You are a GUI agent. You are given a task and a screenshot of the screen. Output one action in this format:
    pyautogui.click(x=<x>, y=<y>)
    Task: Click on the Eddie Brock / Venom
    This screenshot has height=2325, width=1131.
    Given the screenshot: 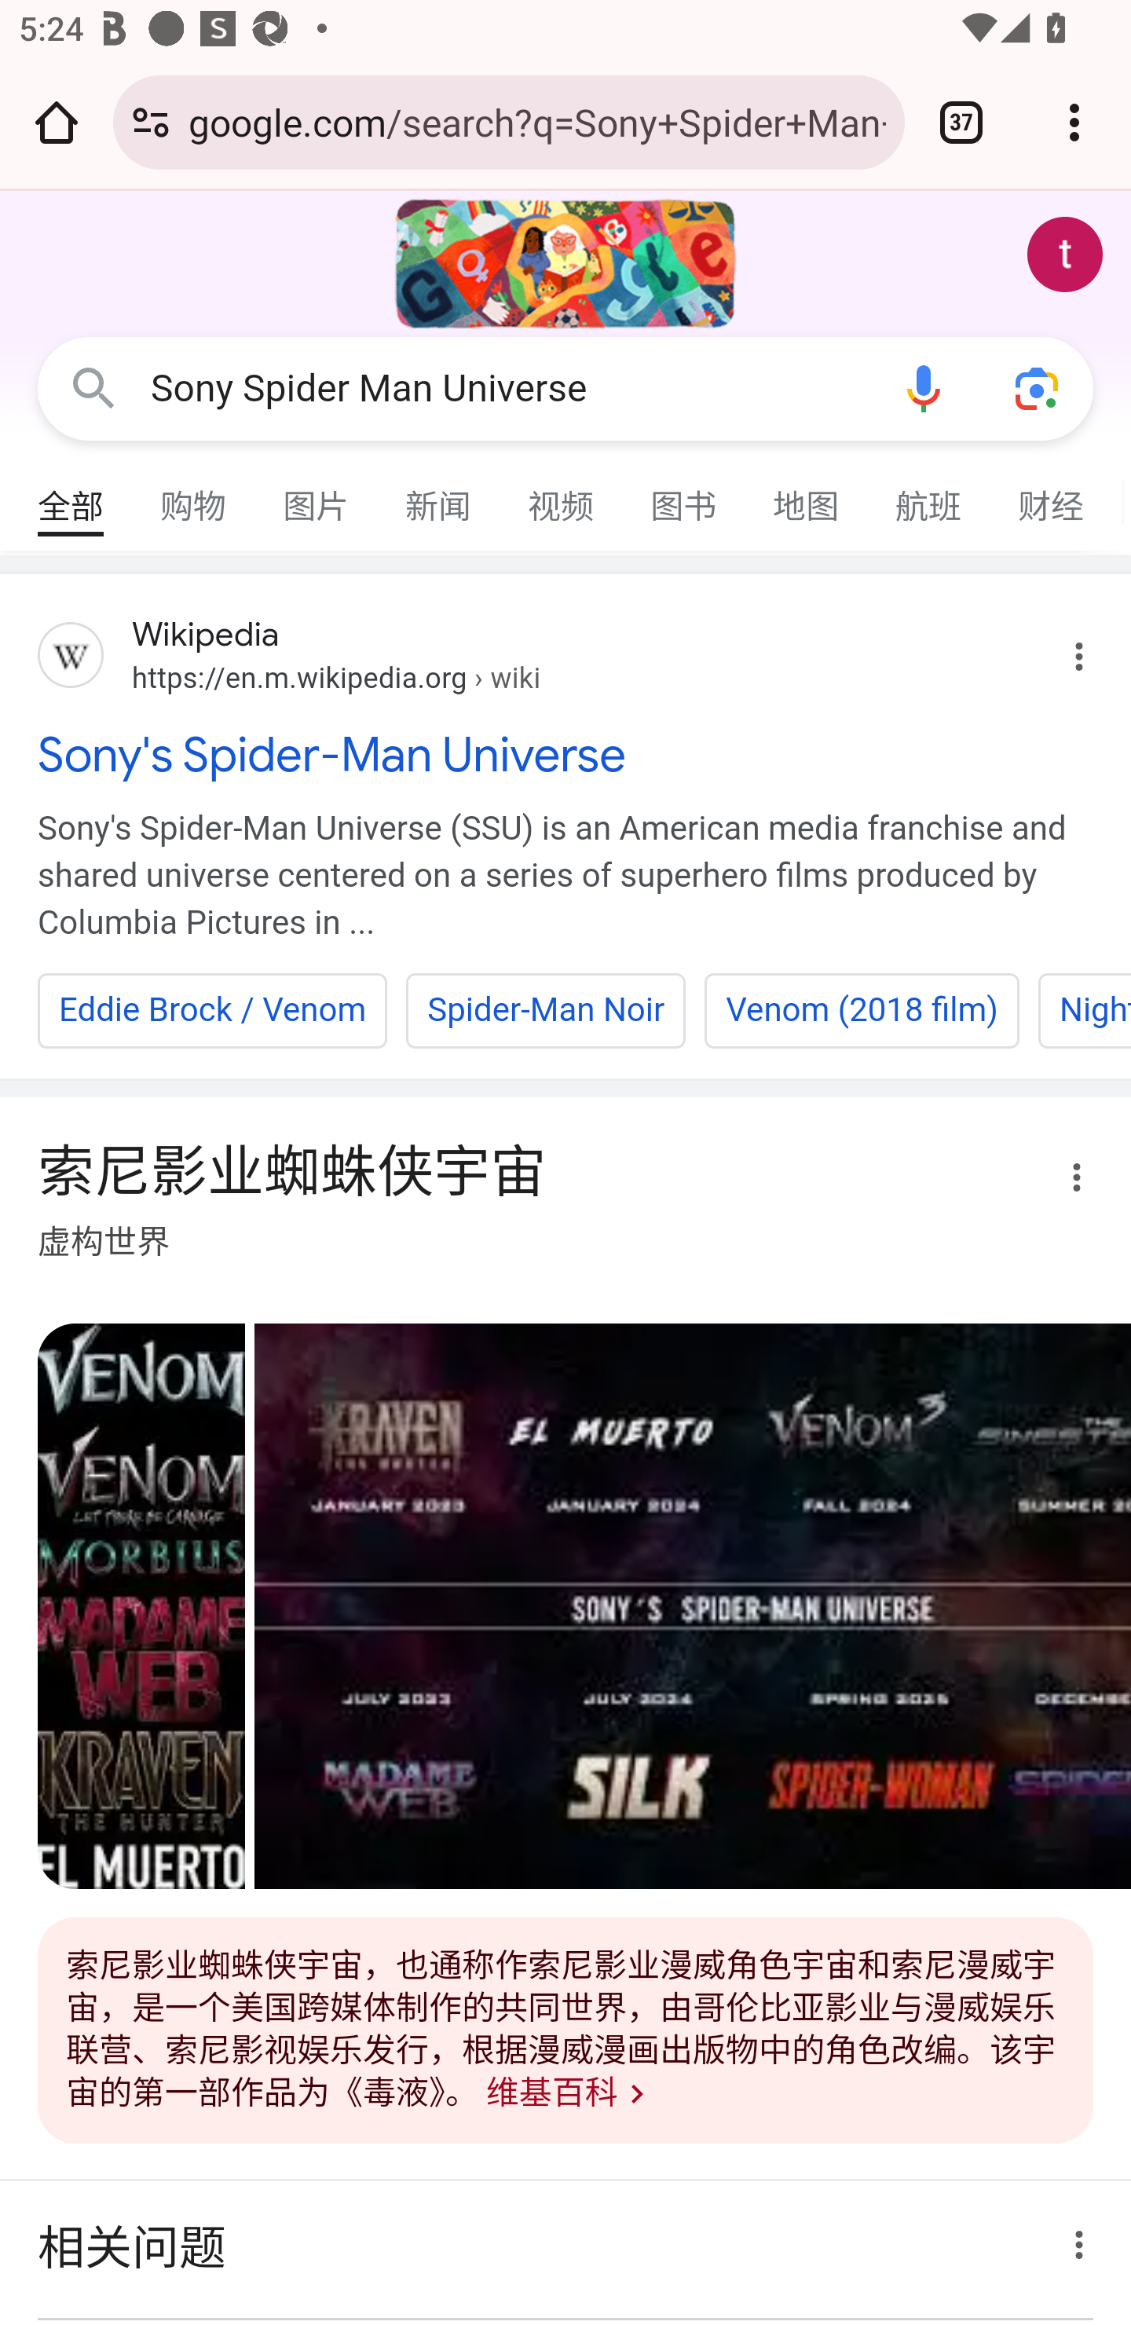 What is the action you would take?
    pyautogui.click(x=213, y=1010)
    